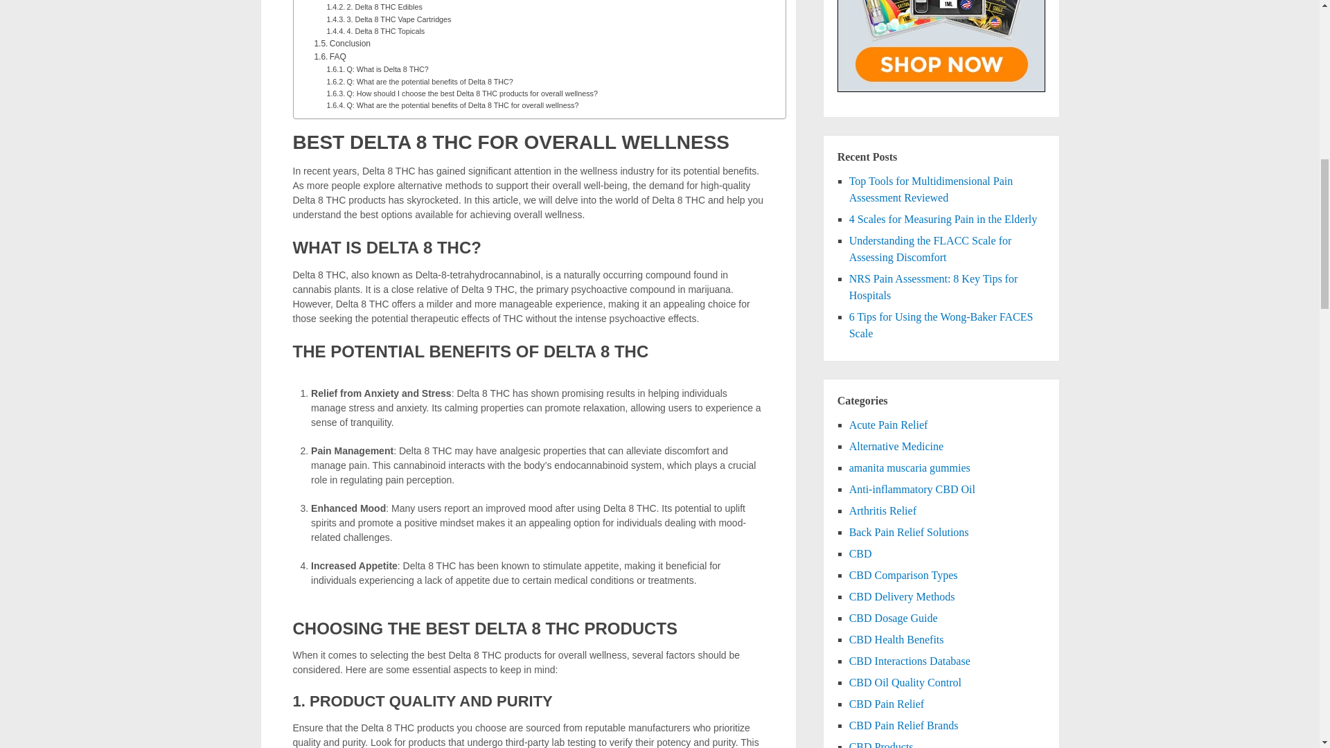 The width and height of the screenshot is (1330, 748). I want to click on 3. Delta 8 THC Vape Cartridges, so click(388, 19).